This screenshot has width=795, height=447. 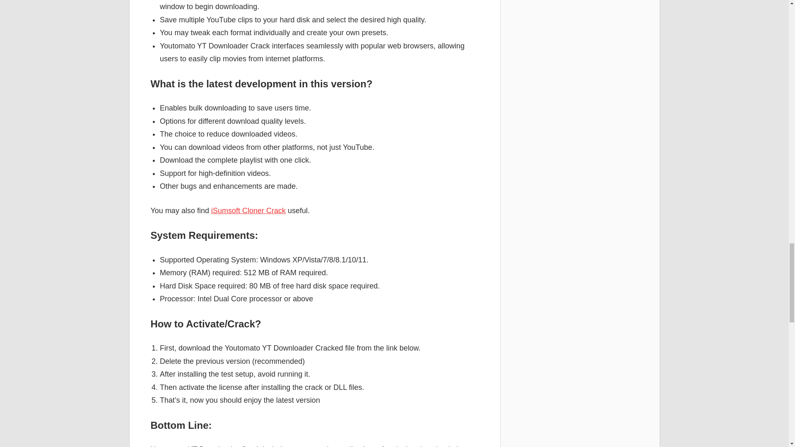 I want to click on iSumsoft Cloner Crack, so click(x=248, y=210).